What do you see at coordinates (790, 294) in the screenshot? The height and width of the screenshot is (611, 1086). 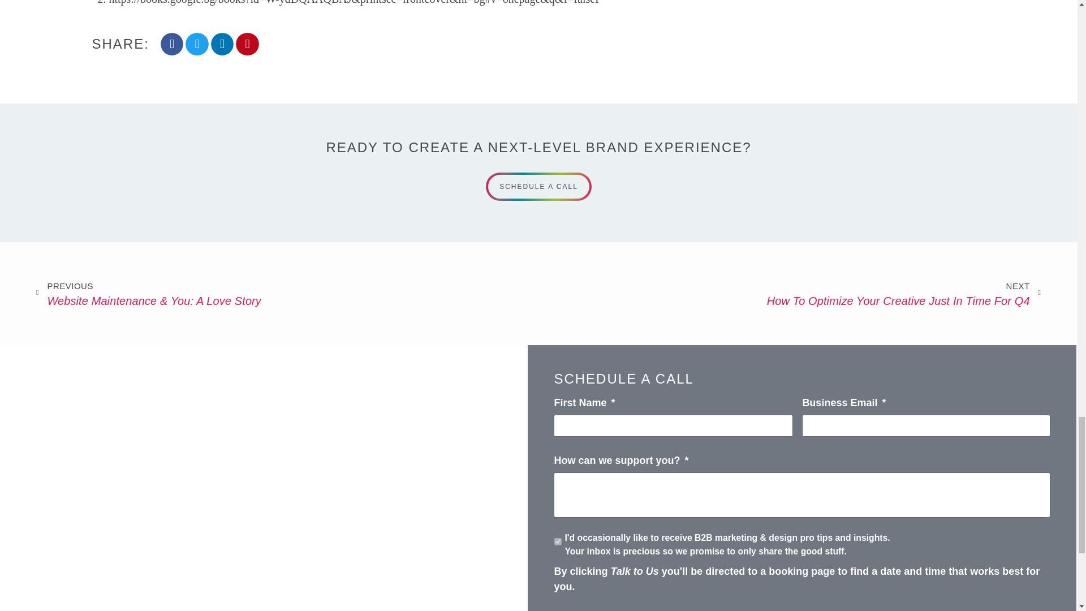 I see `SCHEDULE A CALL` at bounding box center [790, 294].